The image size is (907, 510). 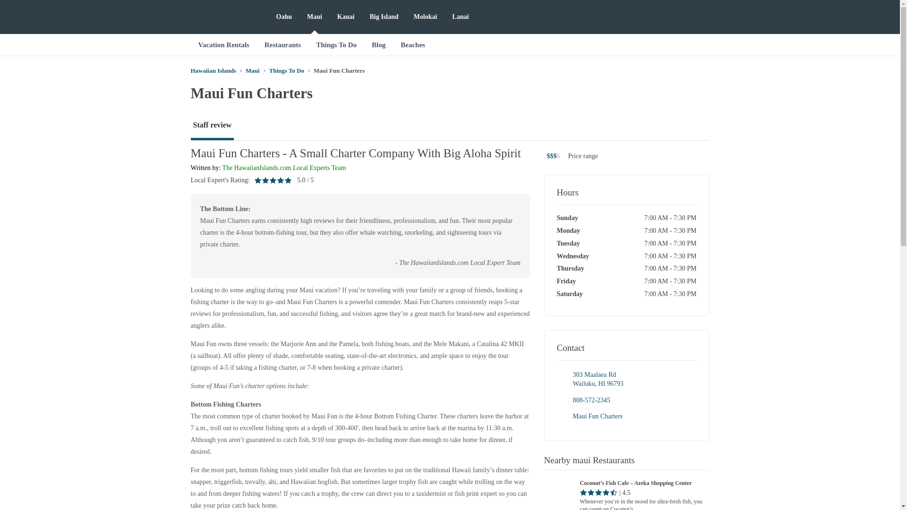 What do you see at coordinates (286, 70) in the screenshot?
I see `Things To Do` at bounding box center [286, 70].